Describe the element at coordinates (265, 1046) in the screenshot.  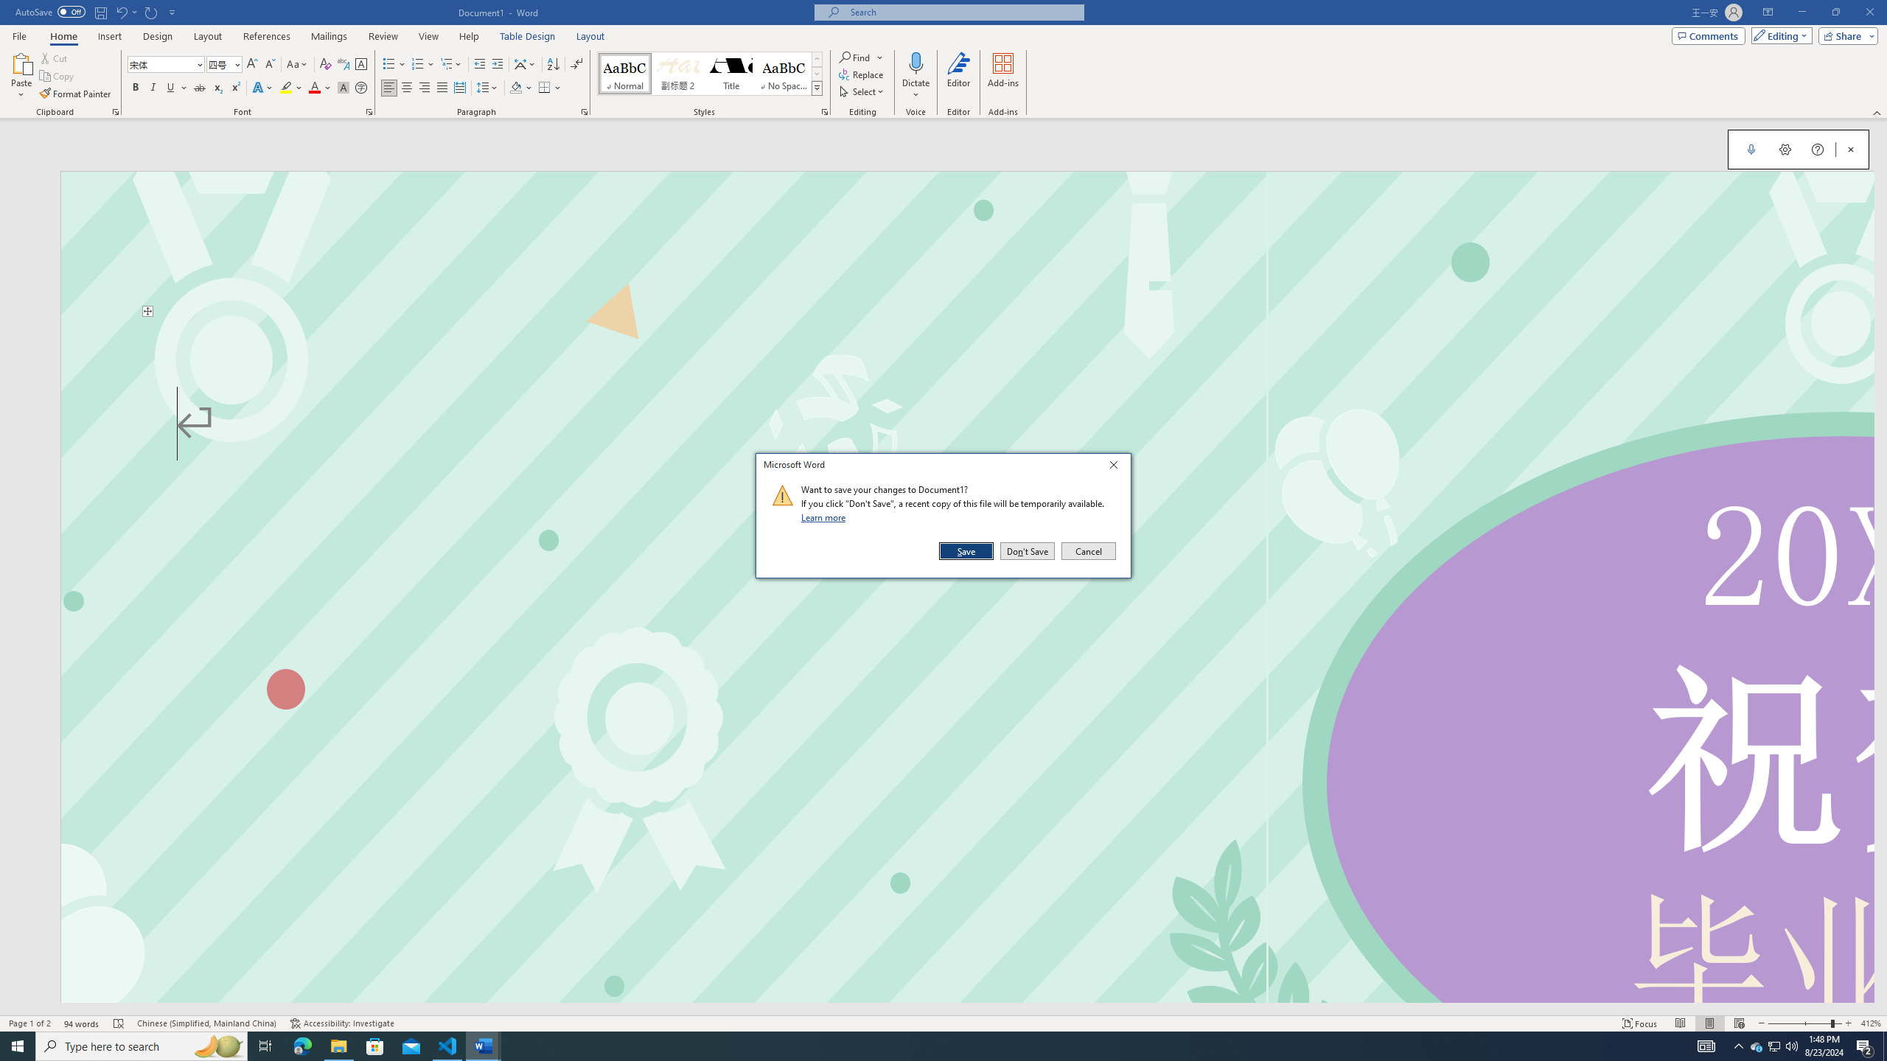
I see `Task View` at that location.